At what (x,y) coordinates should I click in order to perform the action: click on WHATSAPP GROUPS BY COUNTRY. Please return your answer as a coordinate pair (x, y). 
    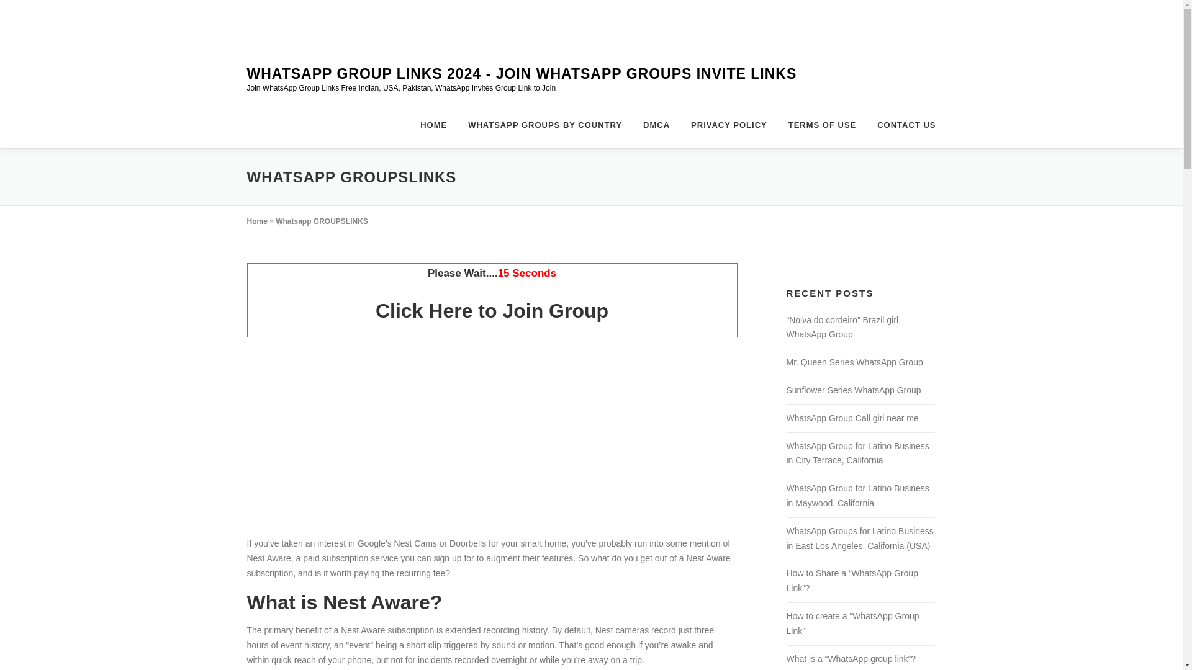
    Looking at the image, I should click on (545, 125).